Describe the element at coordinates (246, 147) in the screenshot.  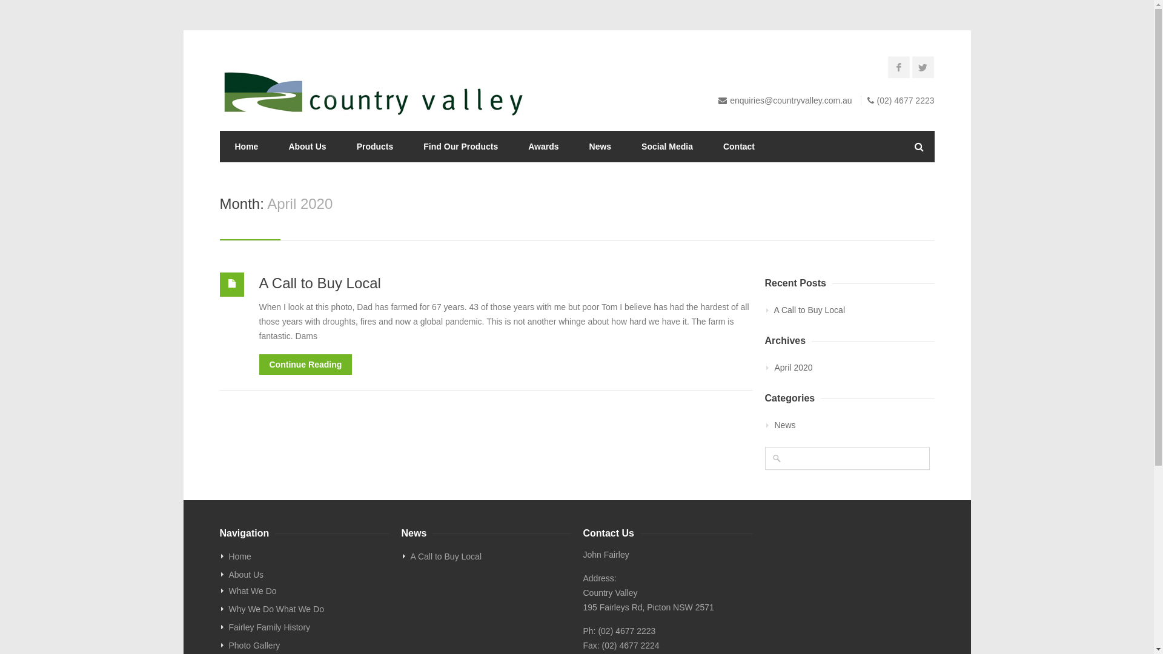
I see `Home` at that location.